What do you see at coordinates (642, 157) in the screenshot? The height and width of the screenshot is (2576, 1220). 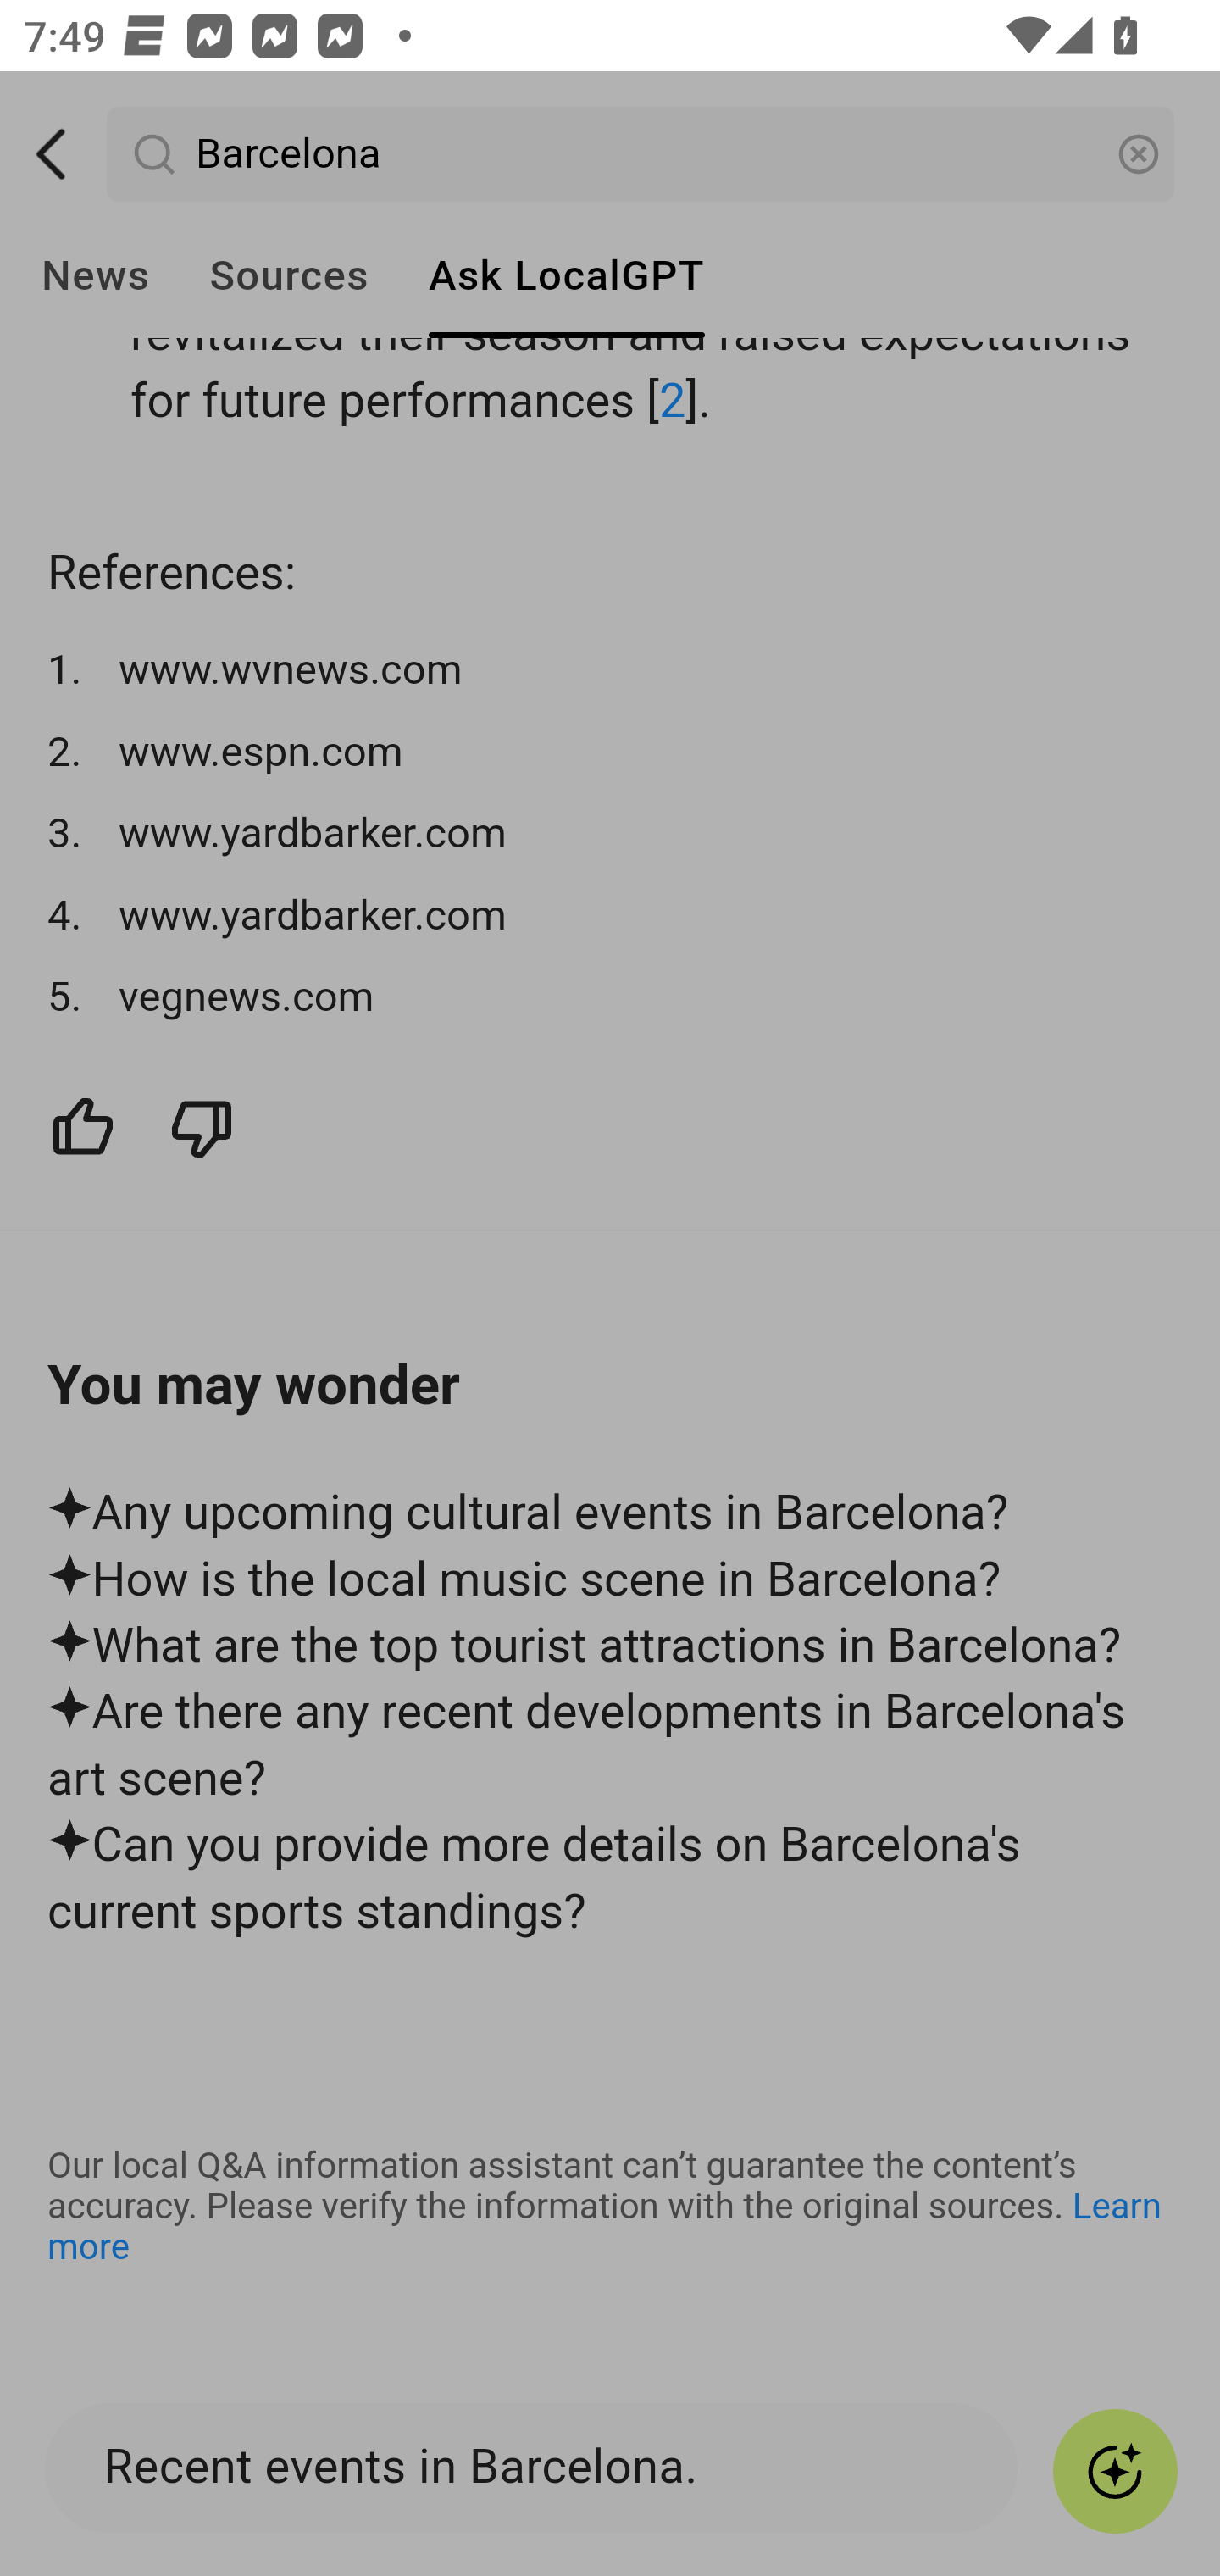 I see `Barcelona` at bounding box center [642, 157].